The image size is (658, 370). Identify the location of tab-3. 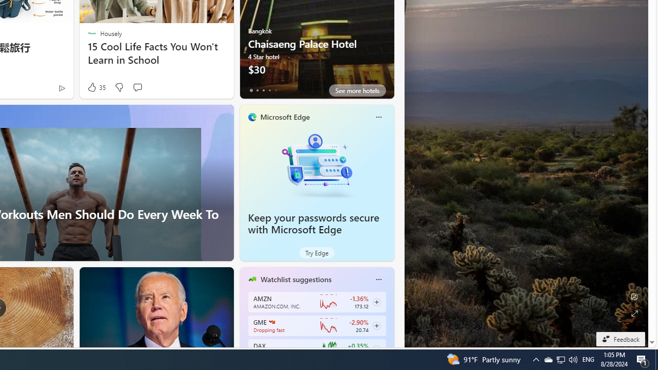
(269, 90).